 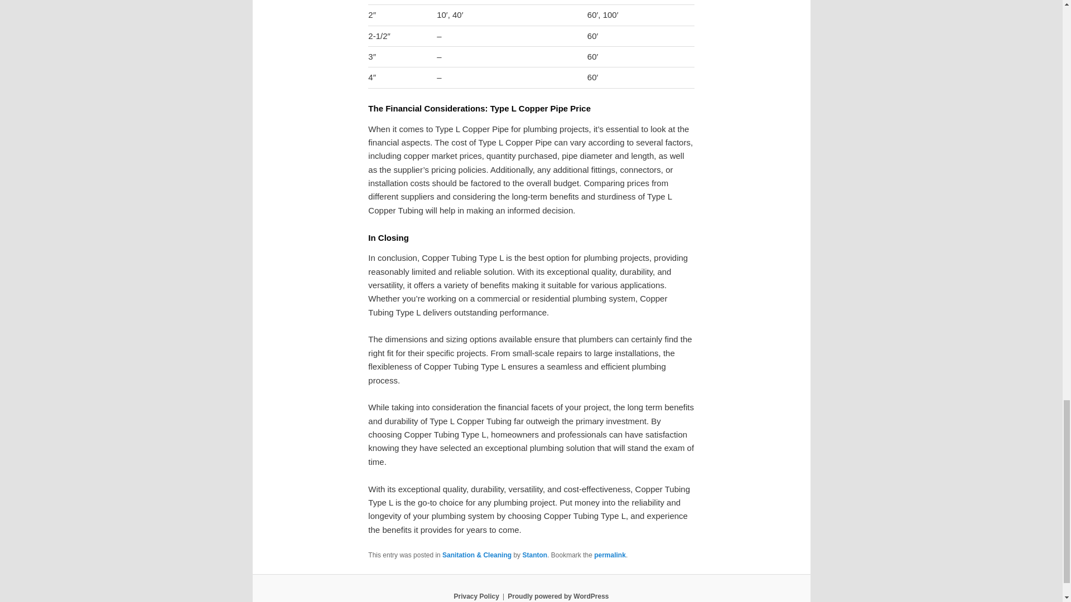 I want to click on permalink, so click(x=610, y=555).